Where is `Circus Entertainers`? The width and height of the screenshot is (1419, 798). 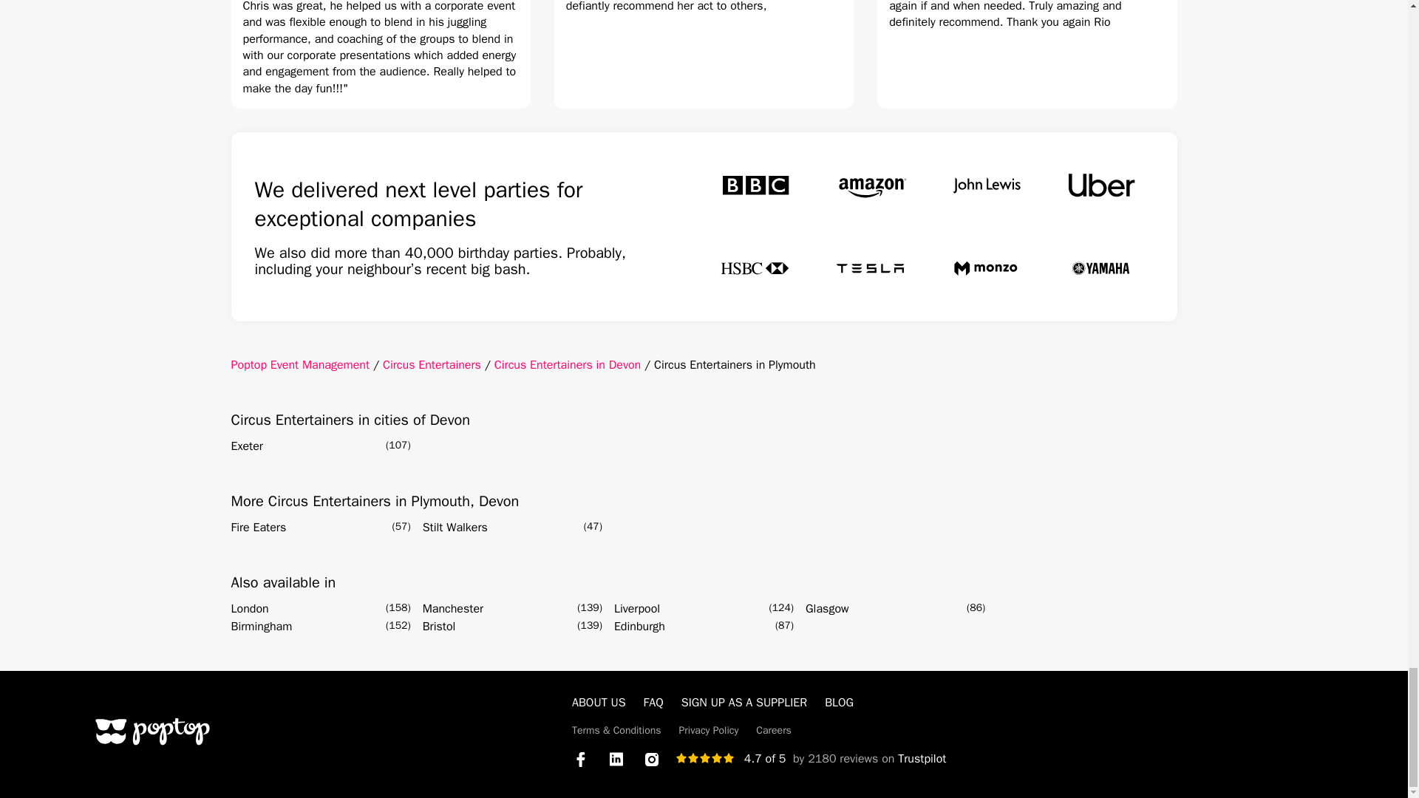 Circus Entertainers is located at coordinates (432, 365).